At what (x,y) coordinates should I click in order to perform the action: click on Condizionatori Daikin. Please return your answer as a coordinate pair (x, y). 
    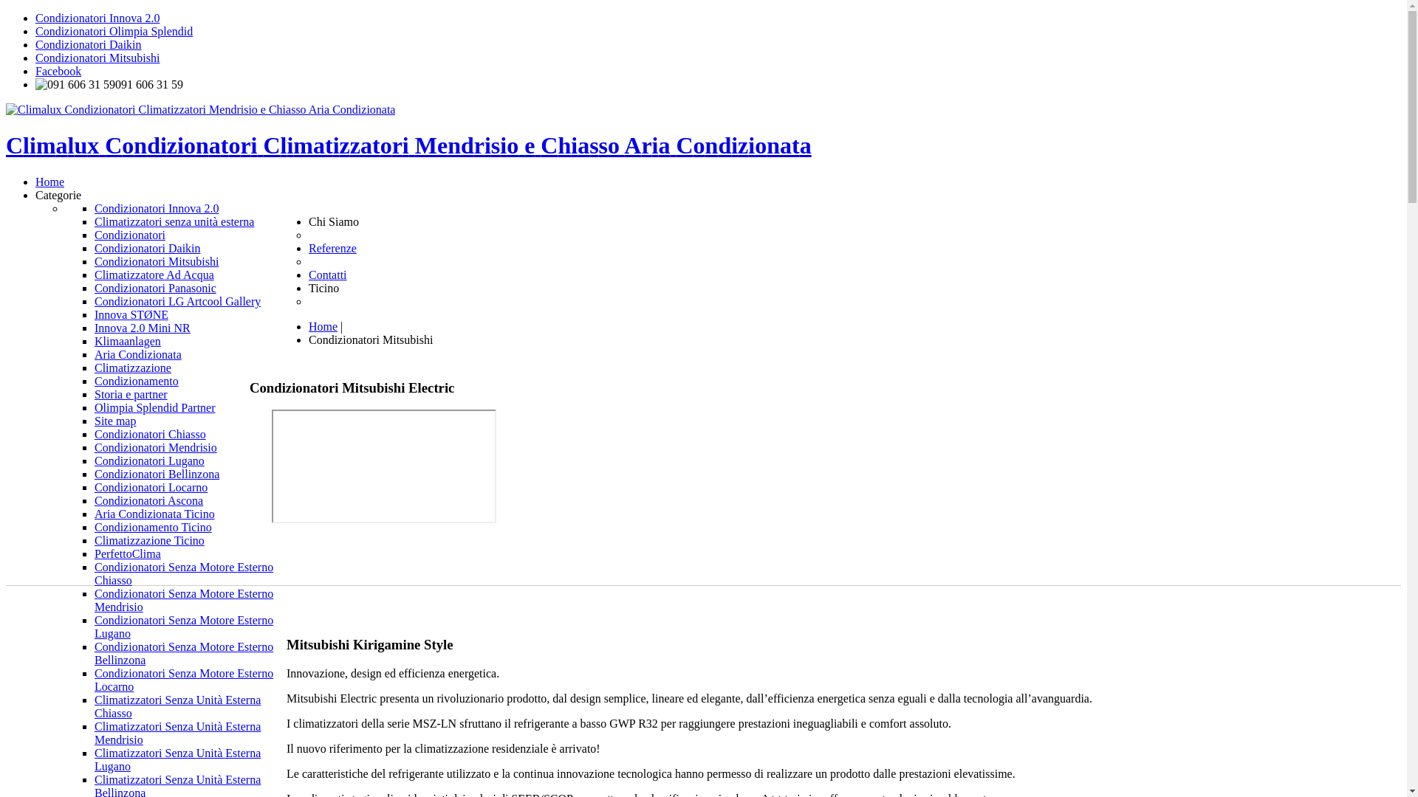
    Looking at the image, I should click on (89, 44).